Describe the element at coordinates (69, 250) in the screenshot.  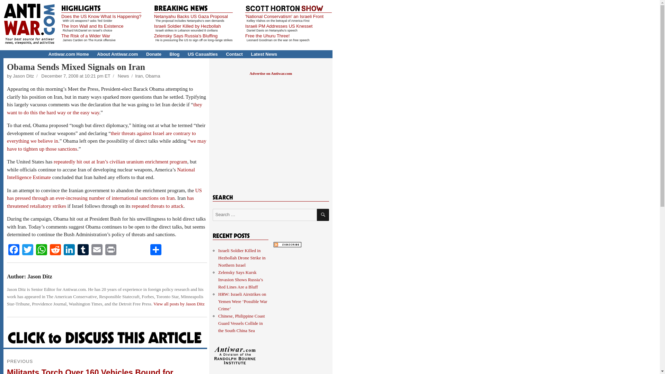
I see `LinkedIn` at that location.